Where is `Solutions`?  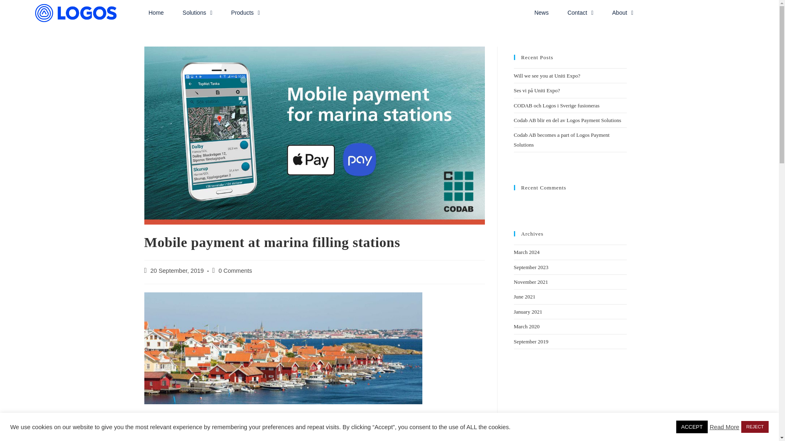
Solutions is located at coordinates (197, 12).